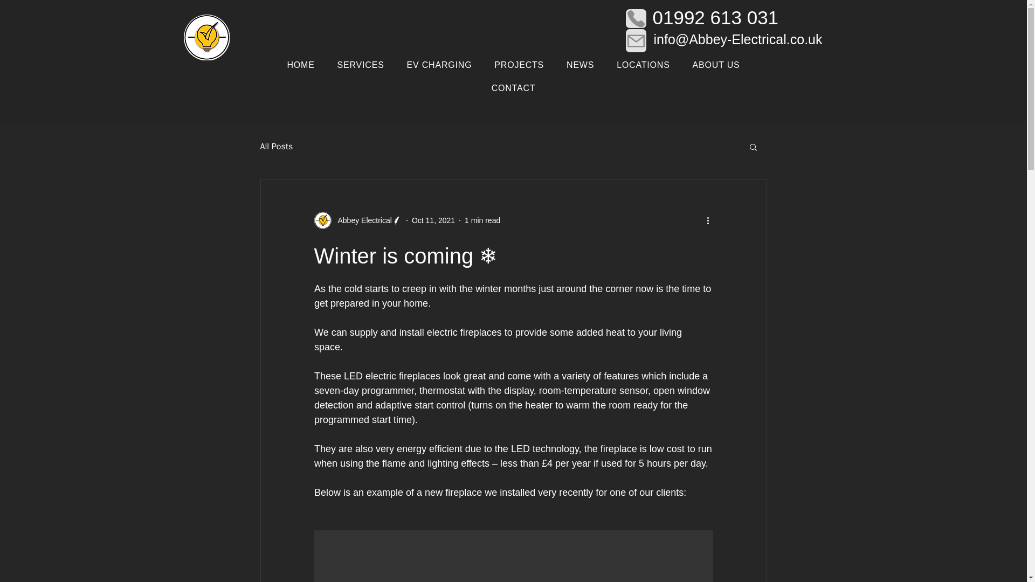 This screenshot has width=1035, height=582. I want to click on Abbey Electrical, so click(361, 220).